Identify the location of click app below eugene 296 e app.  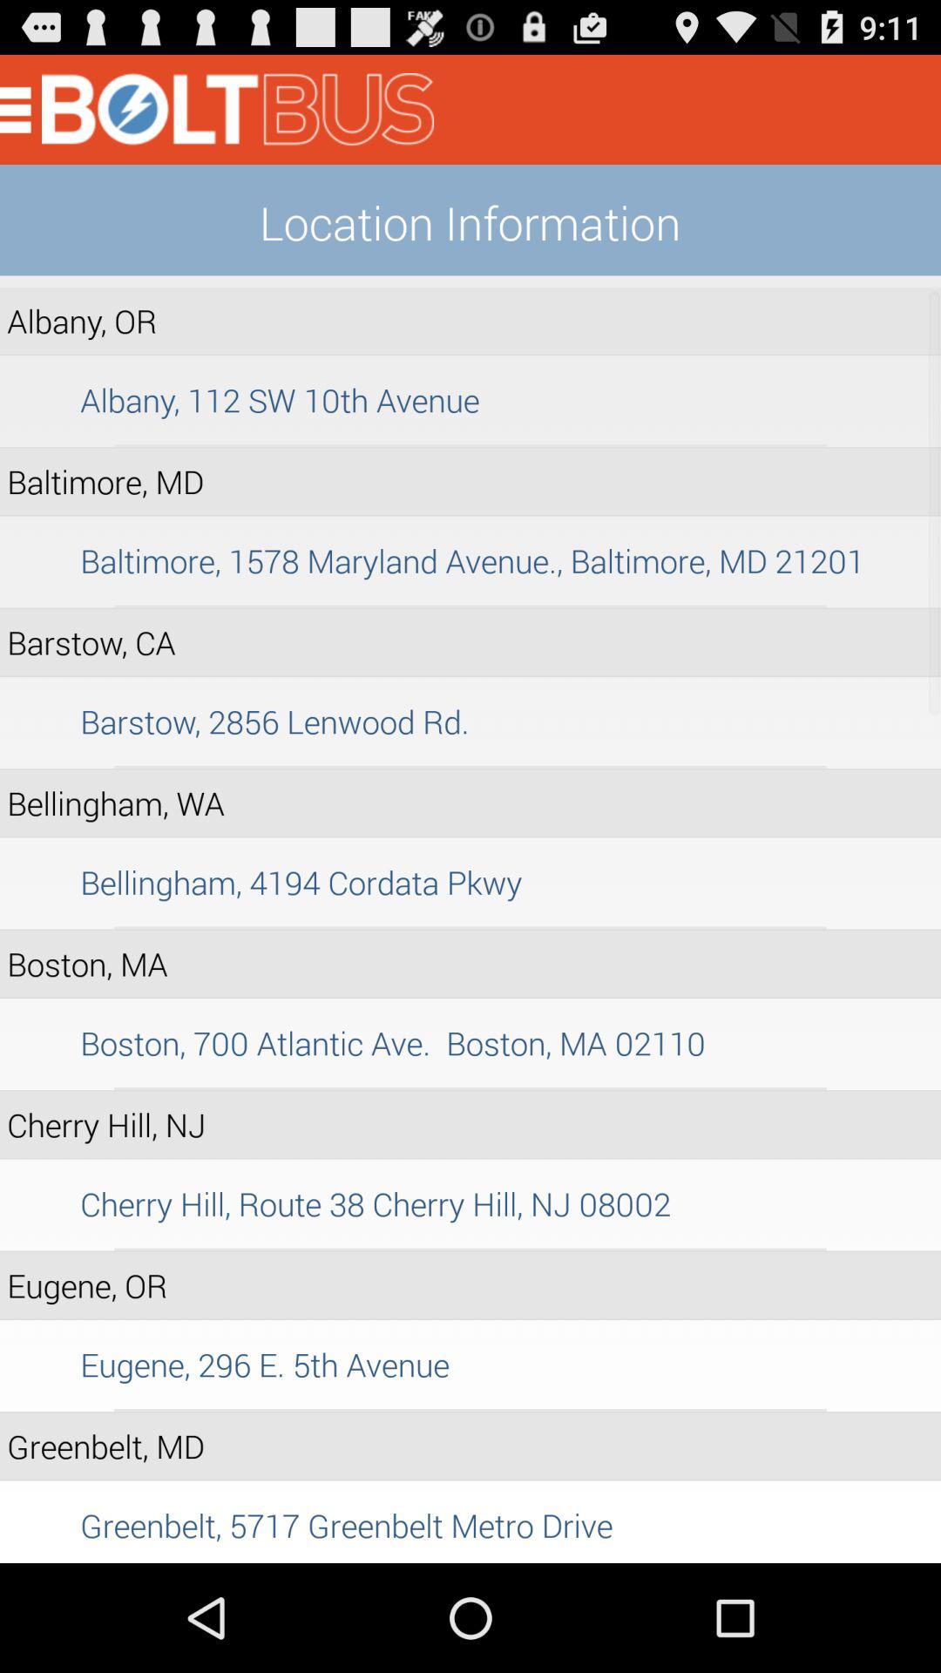
(470, 1410).